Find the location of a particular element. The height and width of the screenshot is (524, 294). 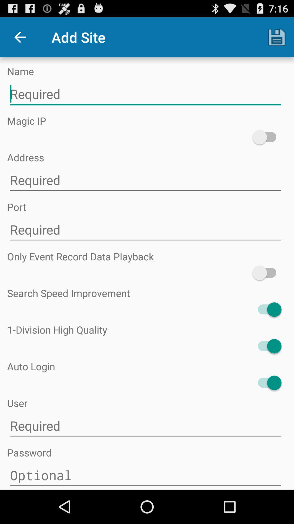

enter name is located at coordinates (145, 94).